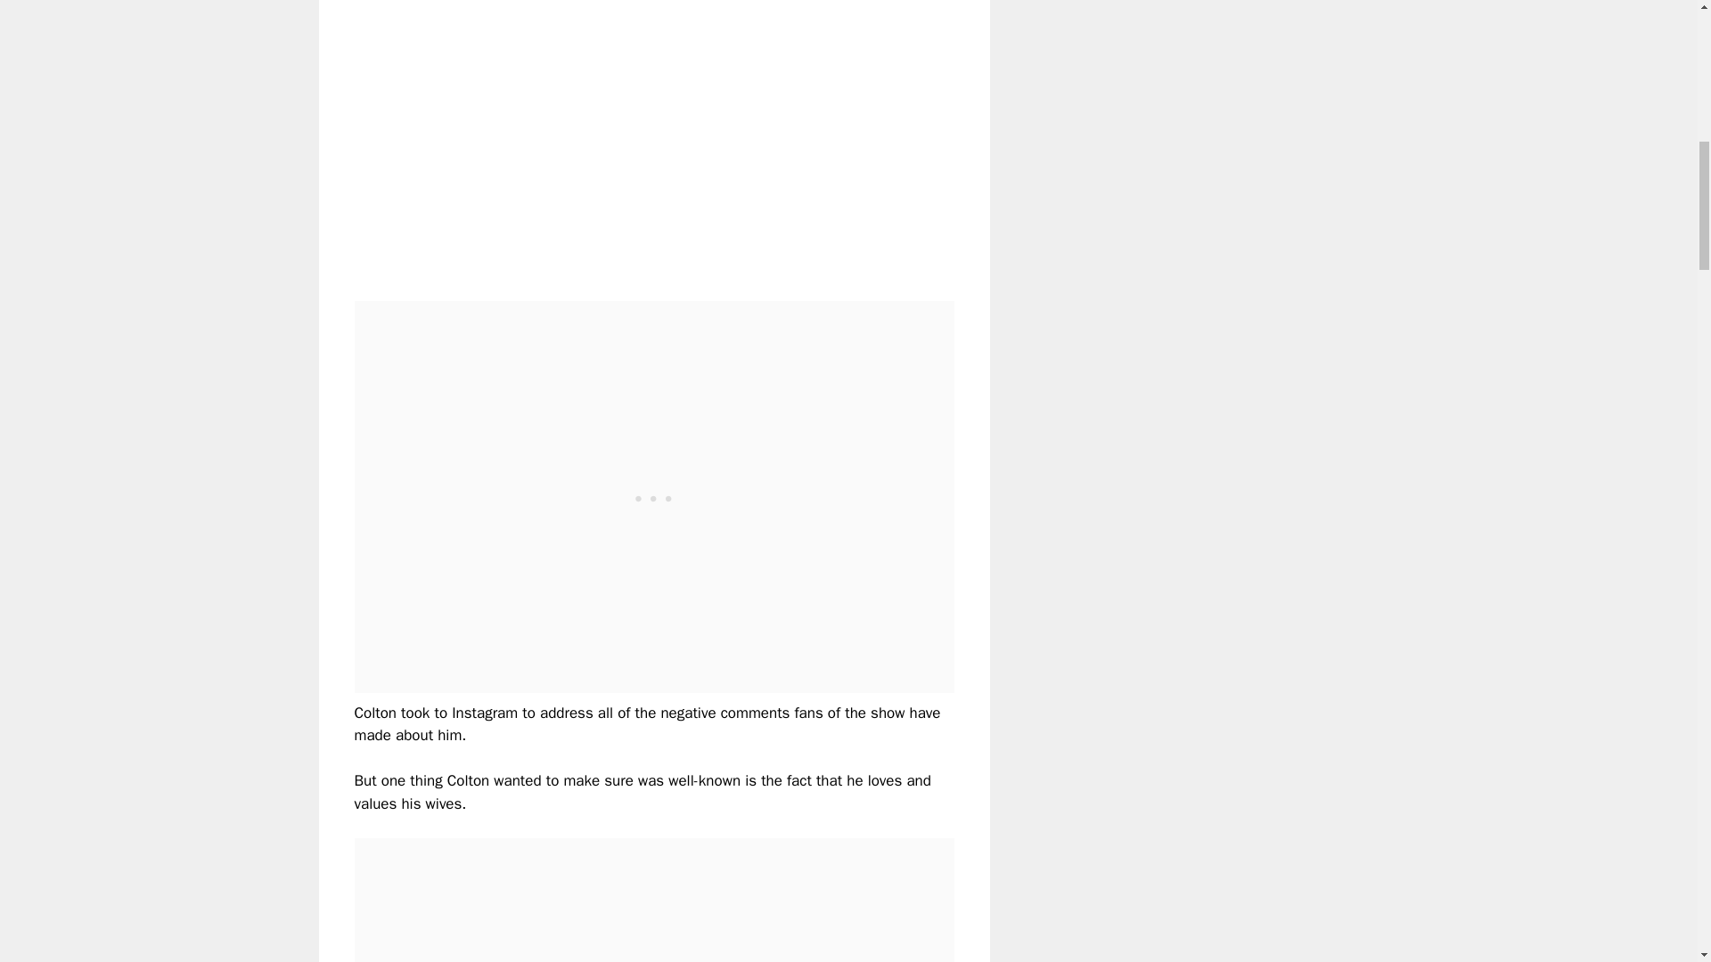 The width and height of the screenshot is (1711, 962). Describe the element at coordinates (604, 135) in the screenshot. I see `YouTube video player` at that location.